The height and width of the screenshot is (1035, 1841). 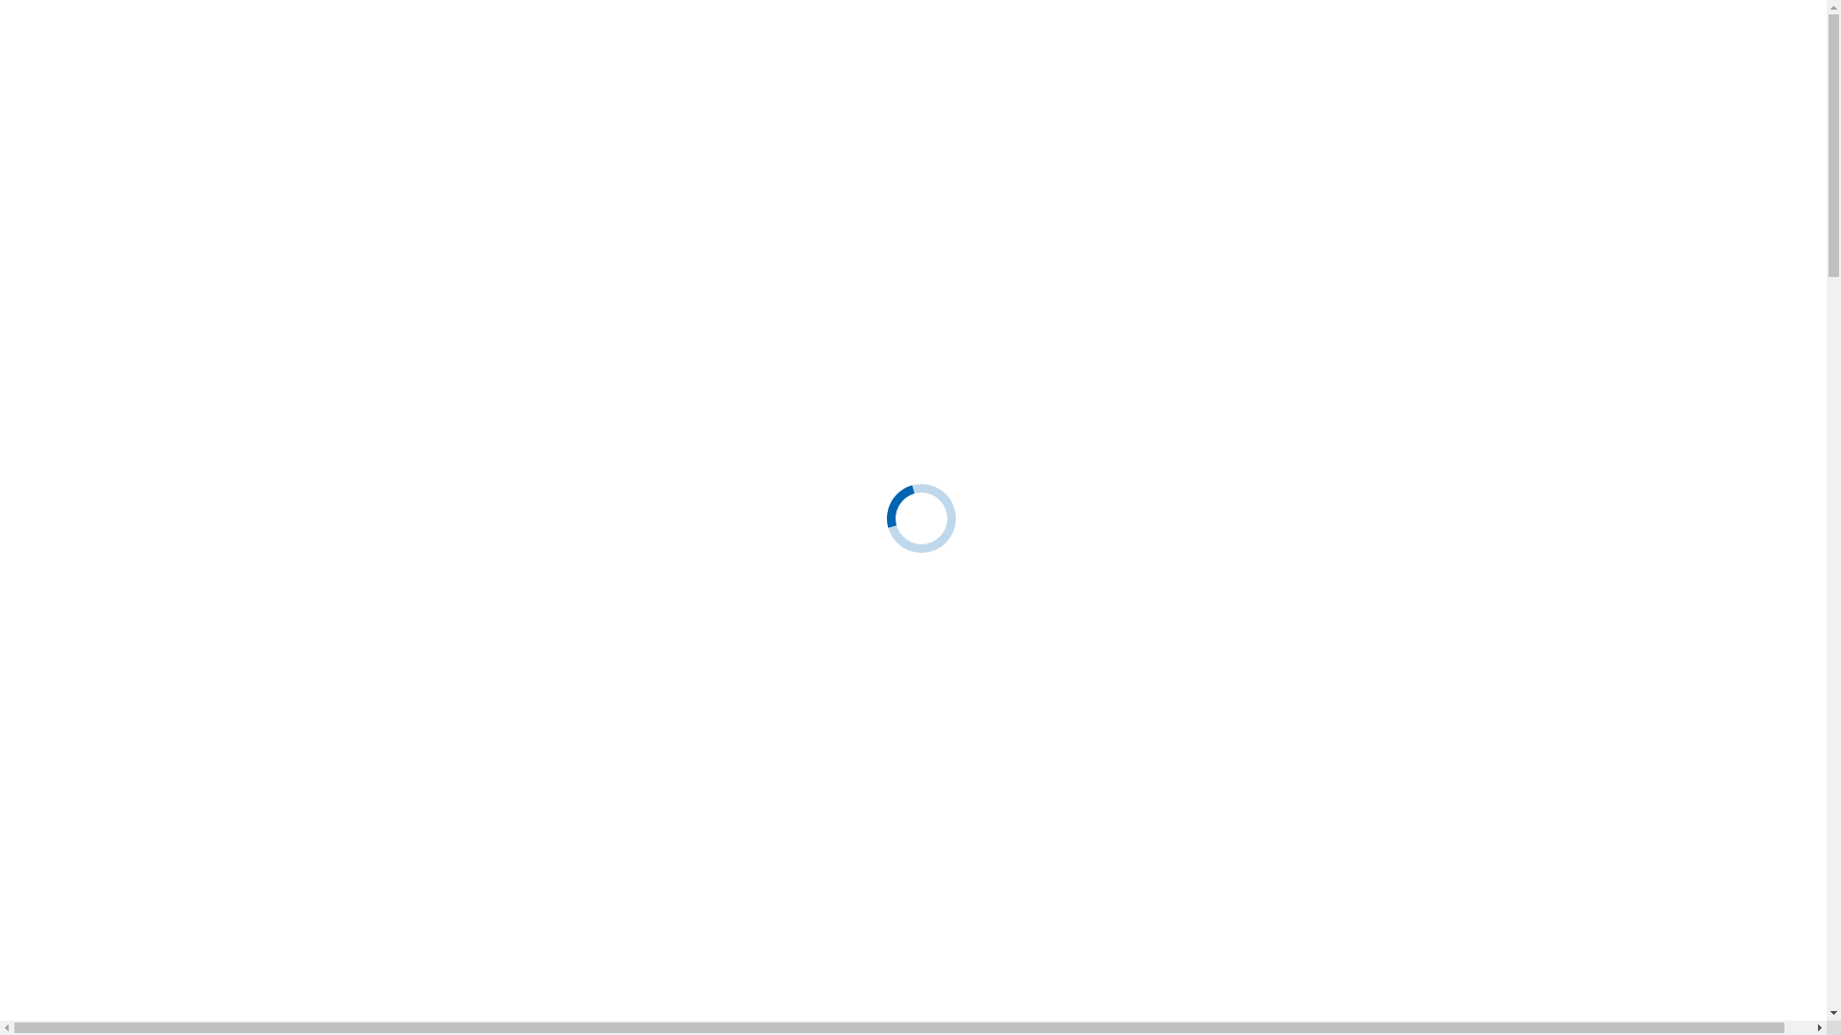 What do you see at coordinates (244, 822) in the screenshot?
I see `Life Insurance` at bounding box center [244, 822].